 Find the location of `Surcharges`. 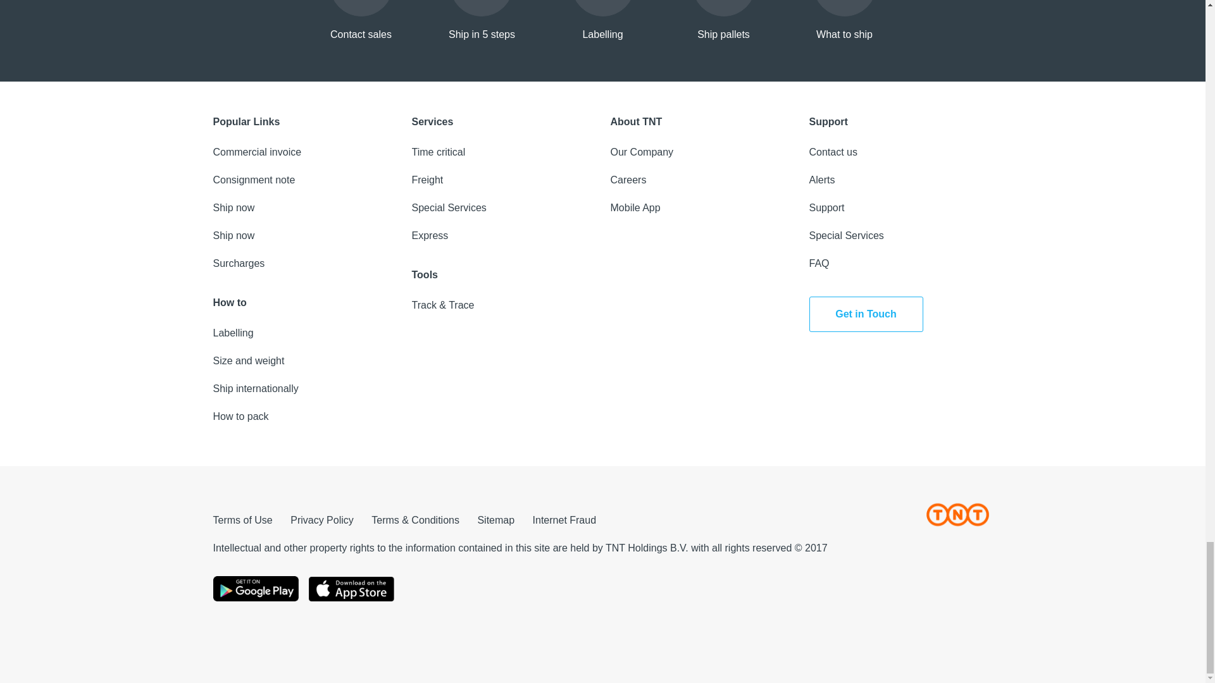

Surcharges is located at coordinates (239, 263).